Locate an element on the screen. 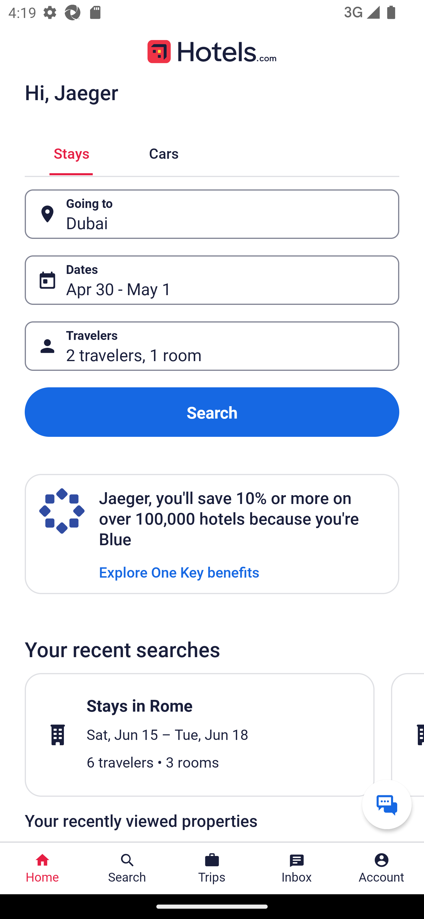 The height and width of the screenshot is (919, 424). Account Profile. Button is located at coordinates (382, 868).